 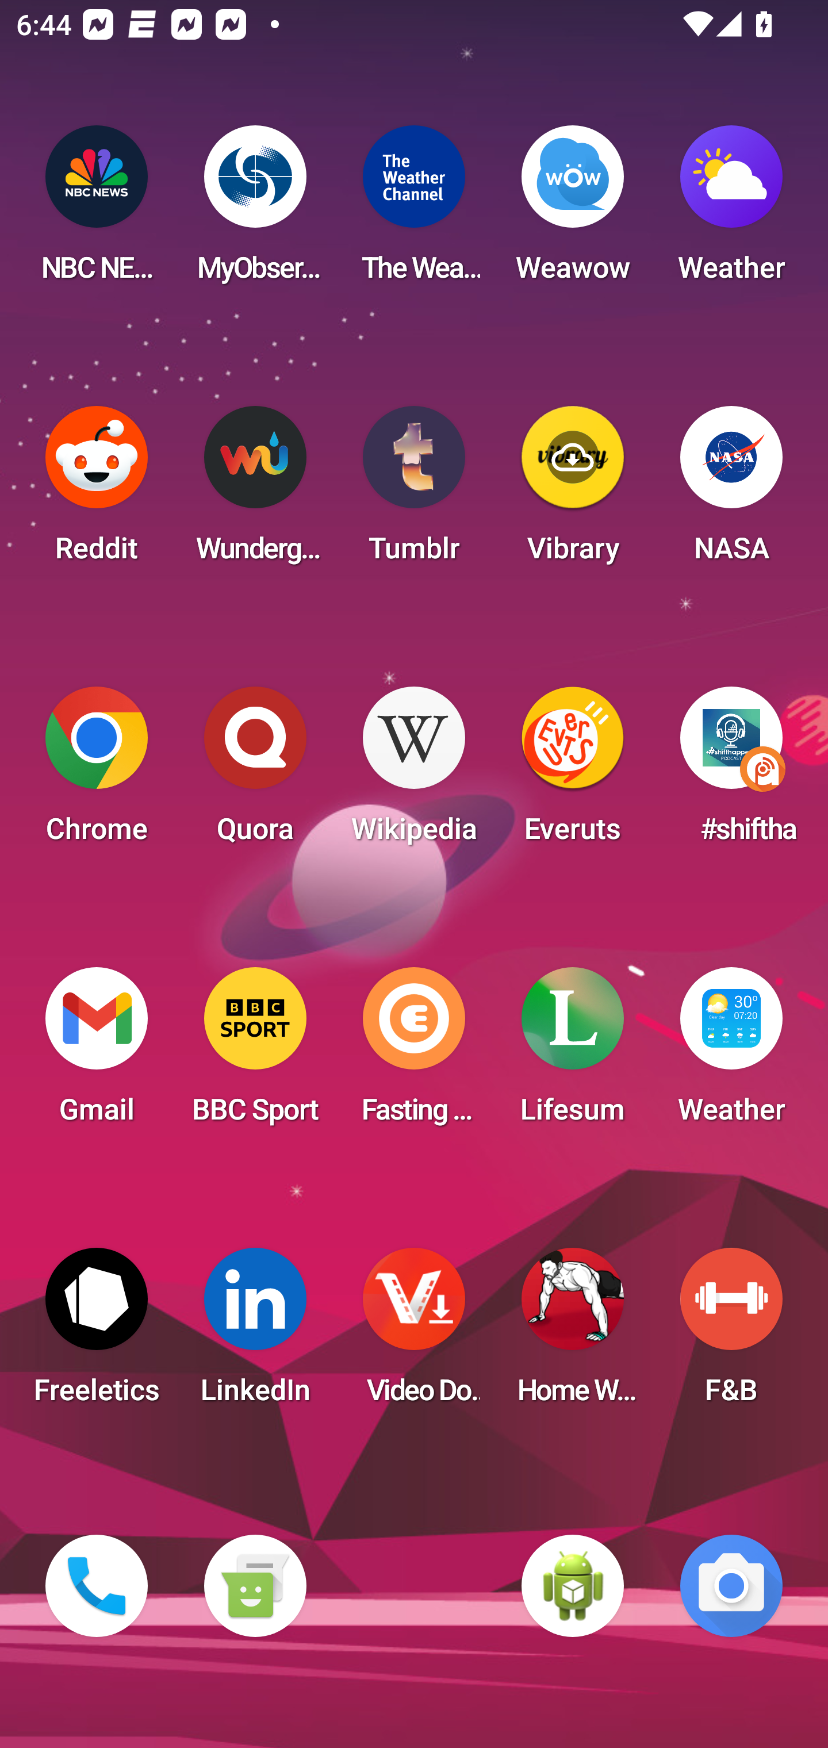 What do you see at coordinates (573, 1586) in the screenshot?
I see `WebView Browser Tester` at bounding box center [573, 1586].